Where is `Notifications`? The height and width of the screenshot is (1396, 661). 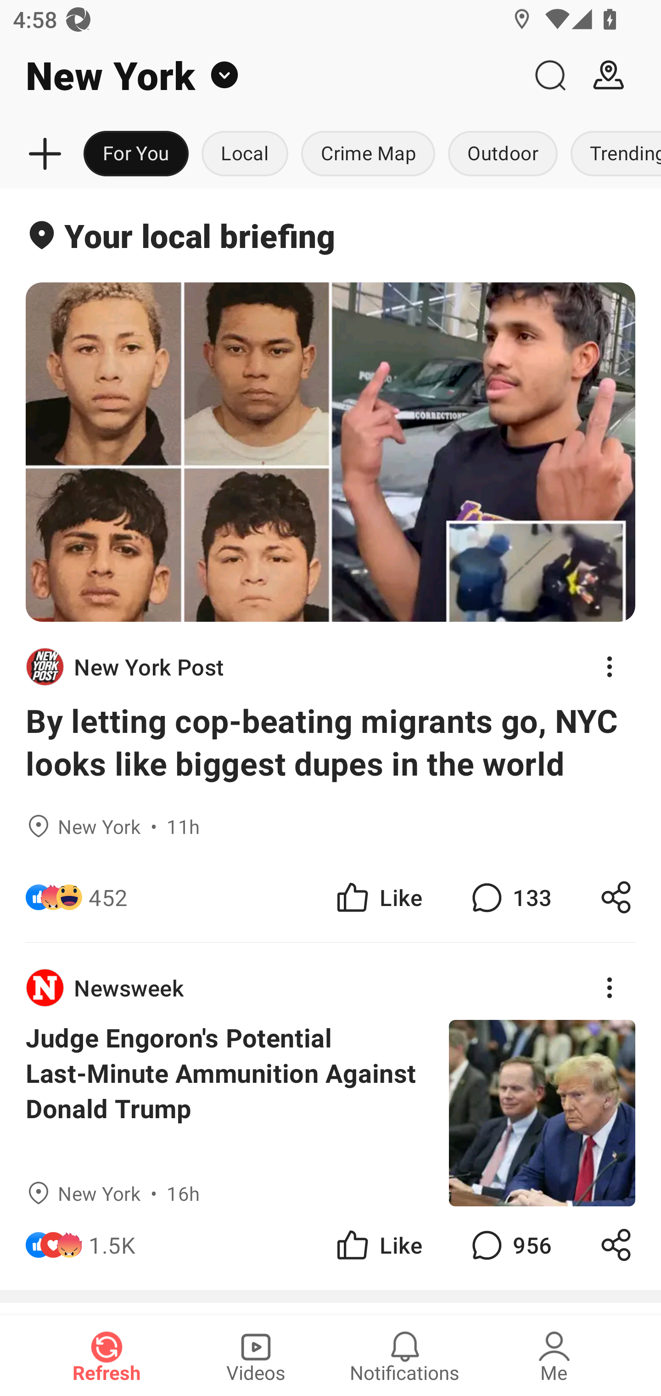
Notifications is located at coordinates (405, 1356).